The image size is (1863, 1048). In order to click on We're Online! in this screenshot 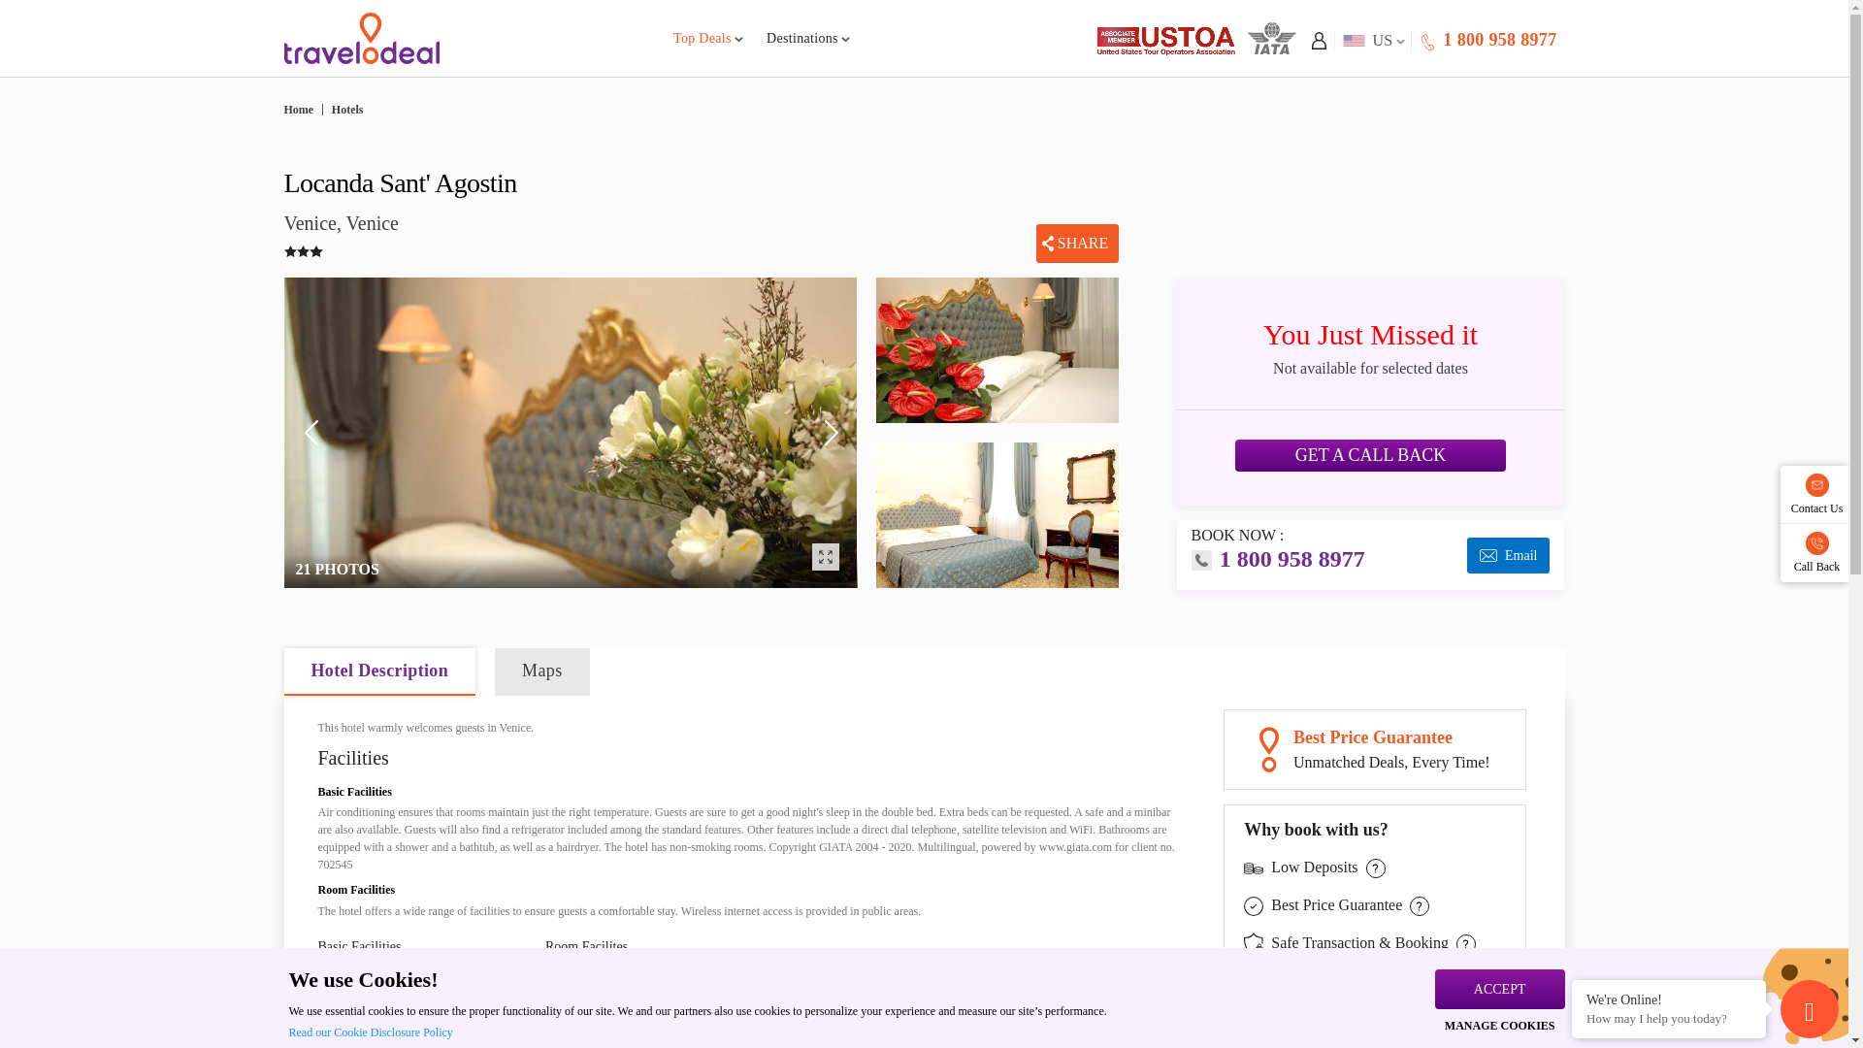, I will do `click(1669, 999)`.